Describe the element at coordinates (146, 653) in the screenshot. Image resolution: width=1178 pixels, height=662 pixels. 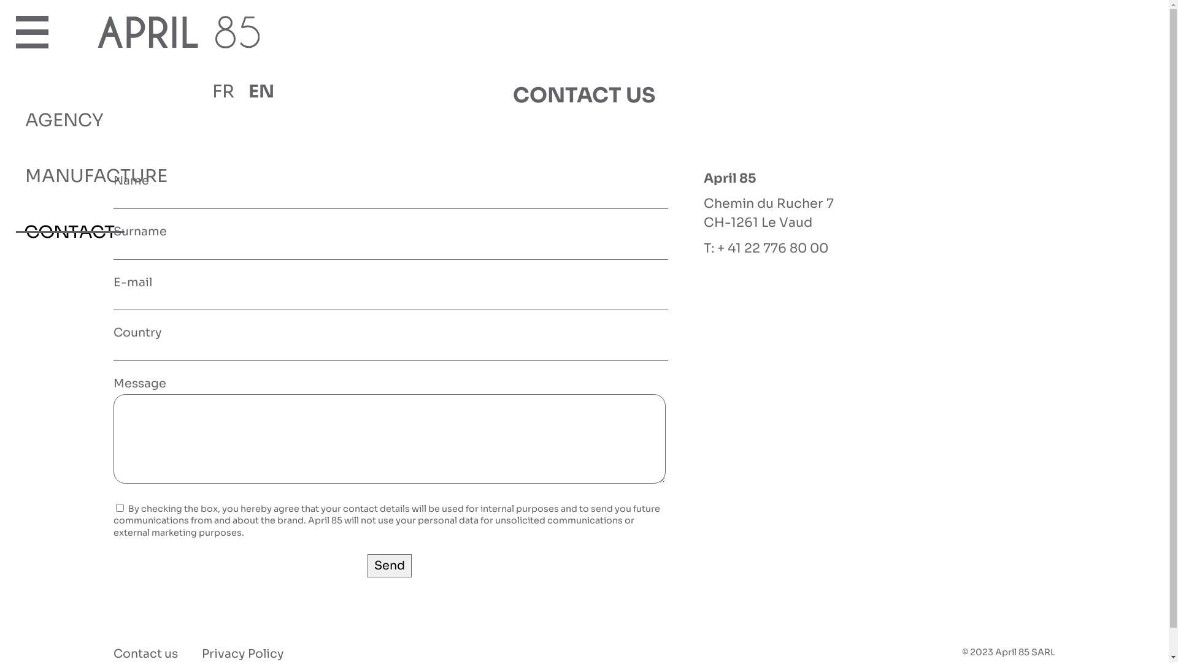
I see `Contact us` at that location.